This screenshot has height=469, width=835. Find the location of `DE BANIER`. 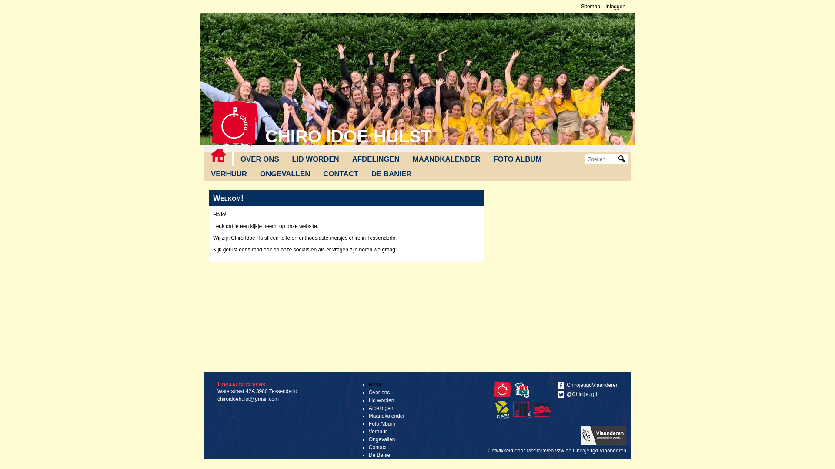

DE BANIER is located at coordinates (391, 174).